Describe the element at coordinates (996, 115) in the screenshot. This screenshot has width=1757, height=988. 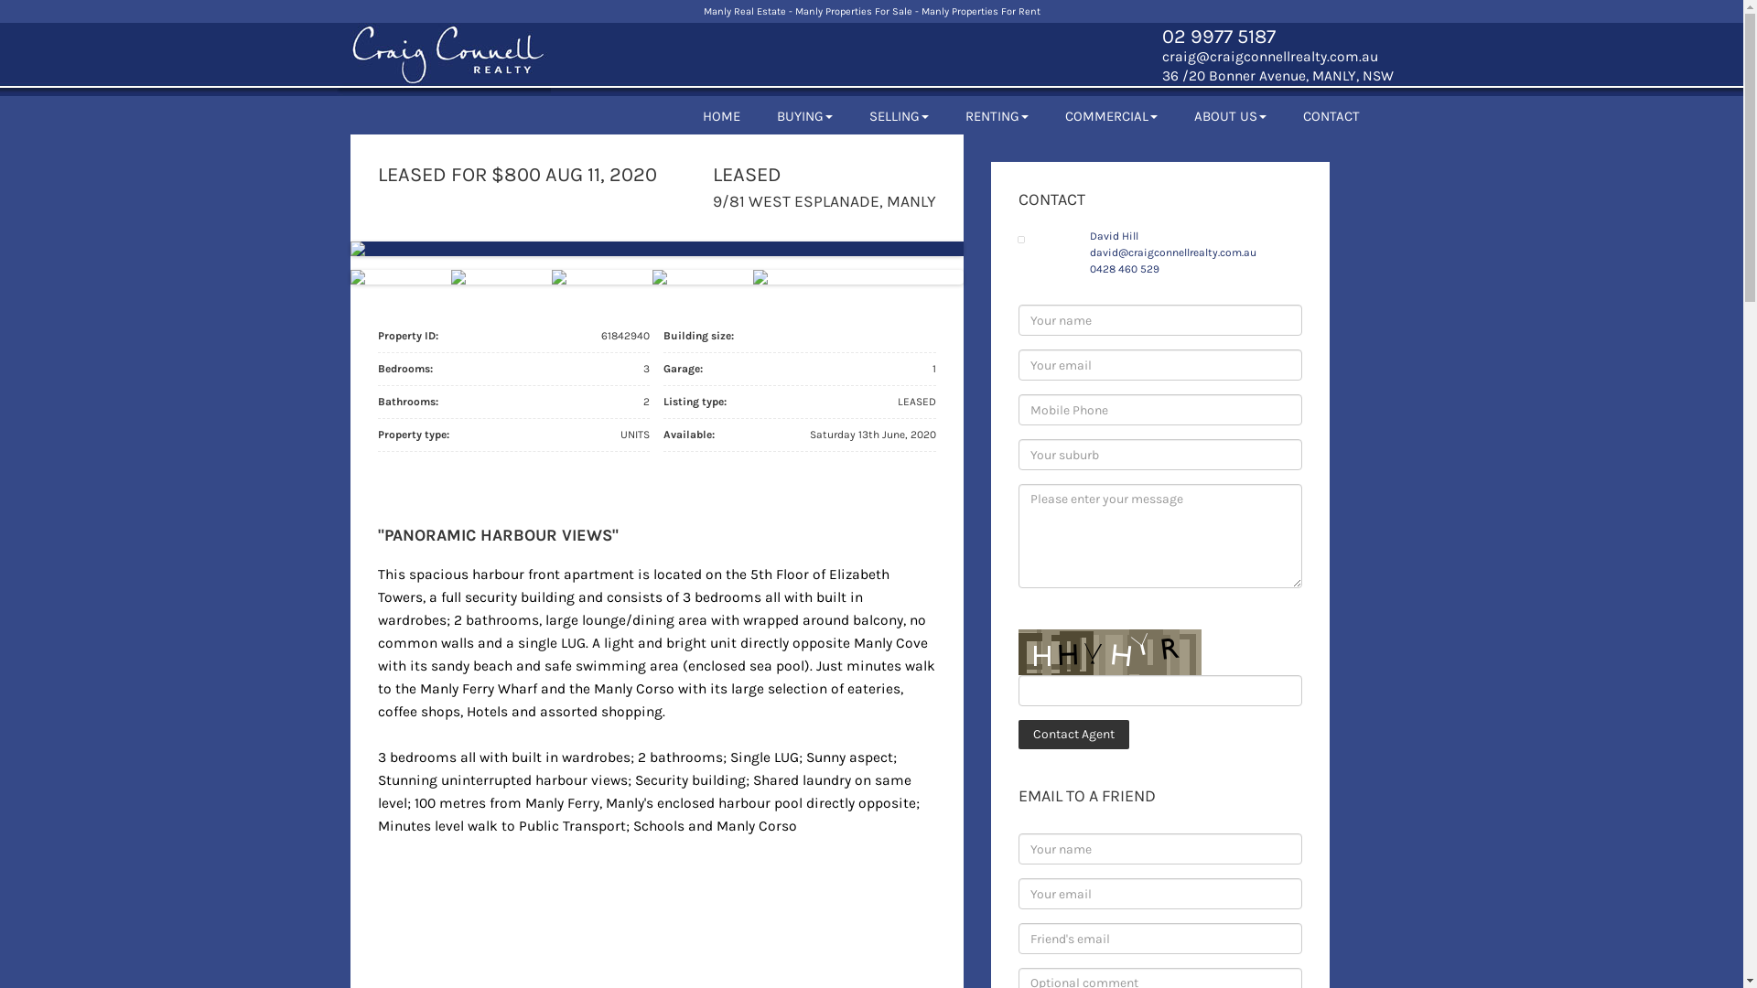
I see `RENTING` at that location.